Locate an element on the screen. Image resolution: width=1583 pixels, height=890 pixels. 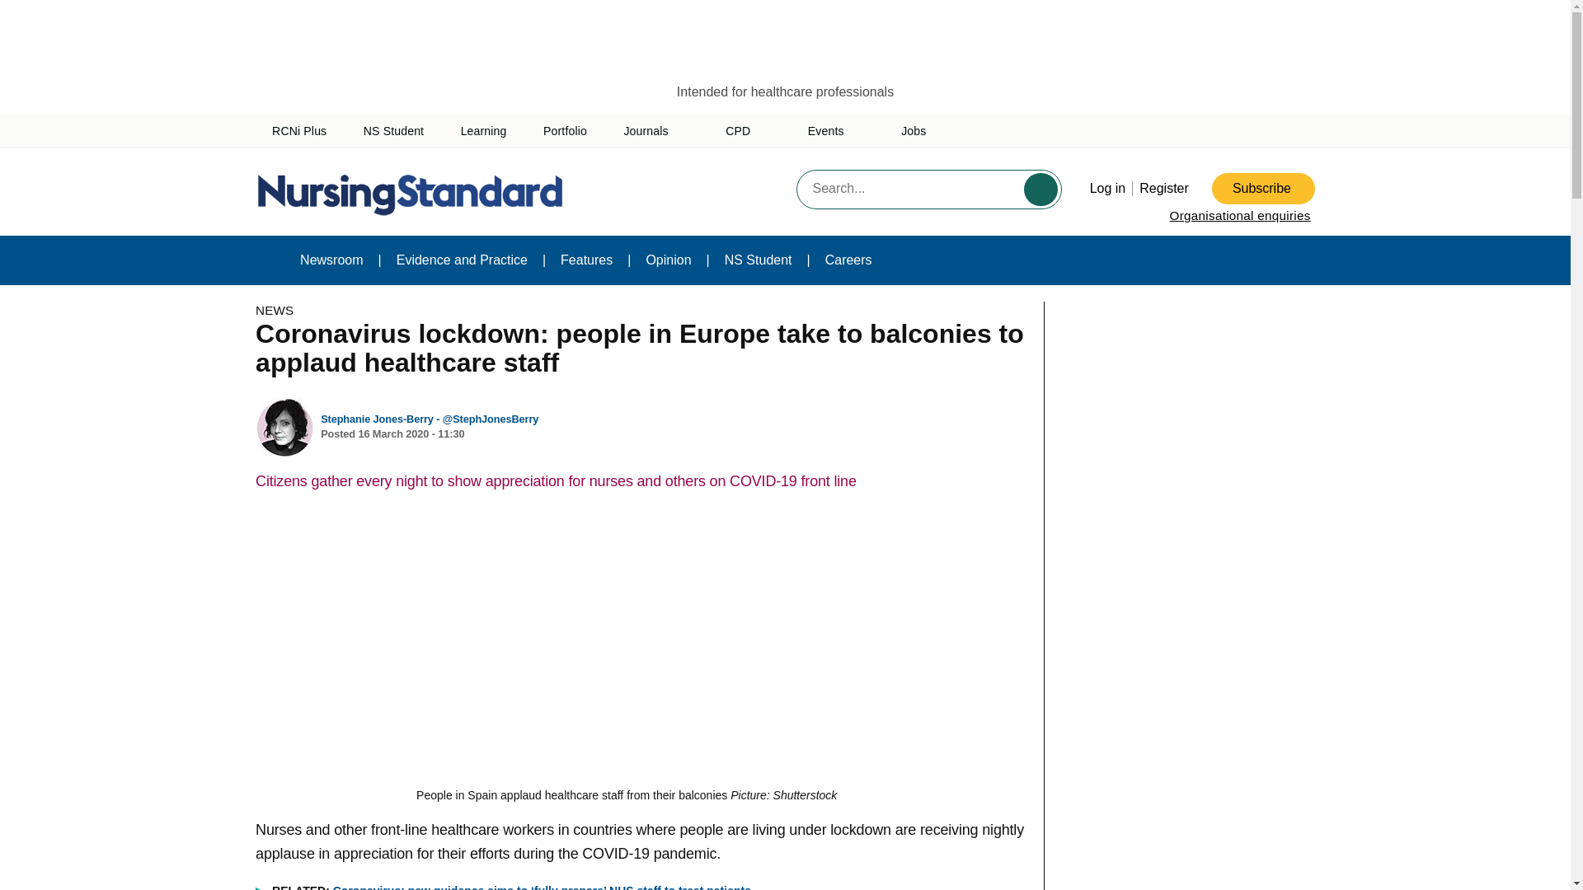
Learning is located at coordinates (483, 131).